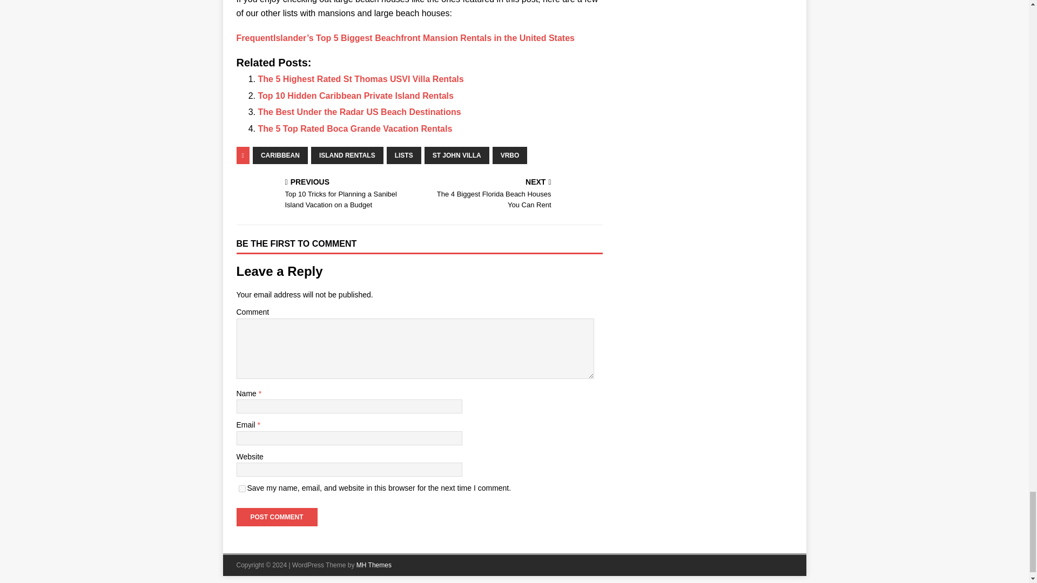  What do you see at coordinates (404, 155) in the screenshot?
I see `LISTS` at bounding box center [404, 155].